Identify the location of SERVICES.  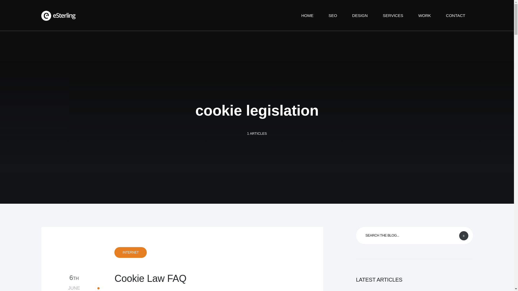
(360, 15).